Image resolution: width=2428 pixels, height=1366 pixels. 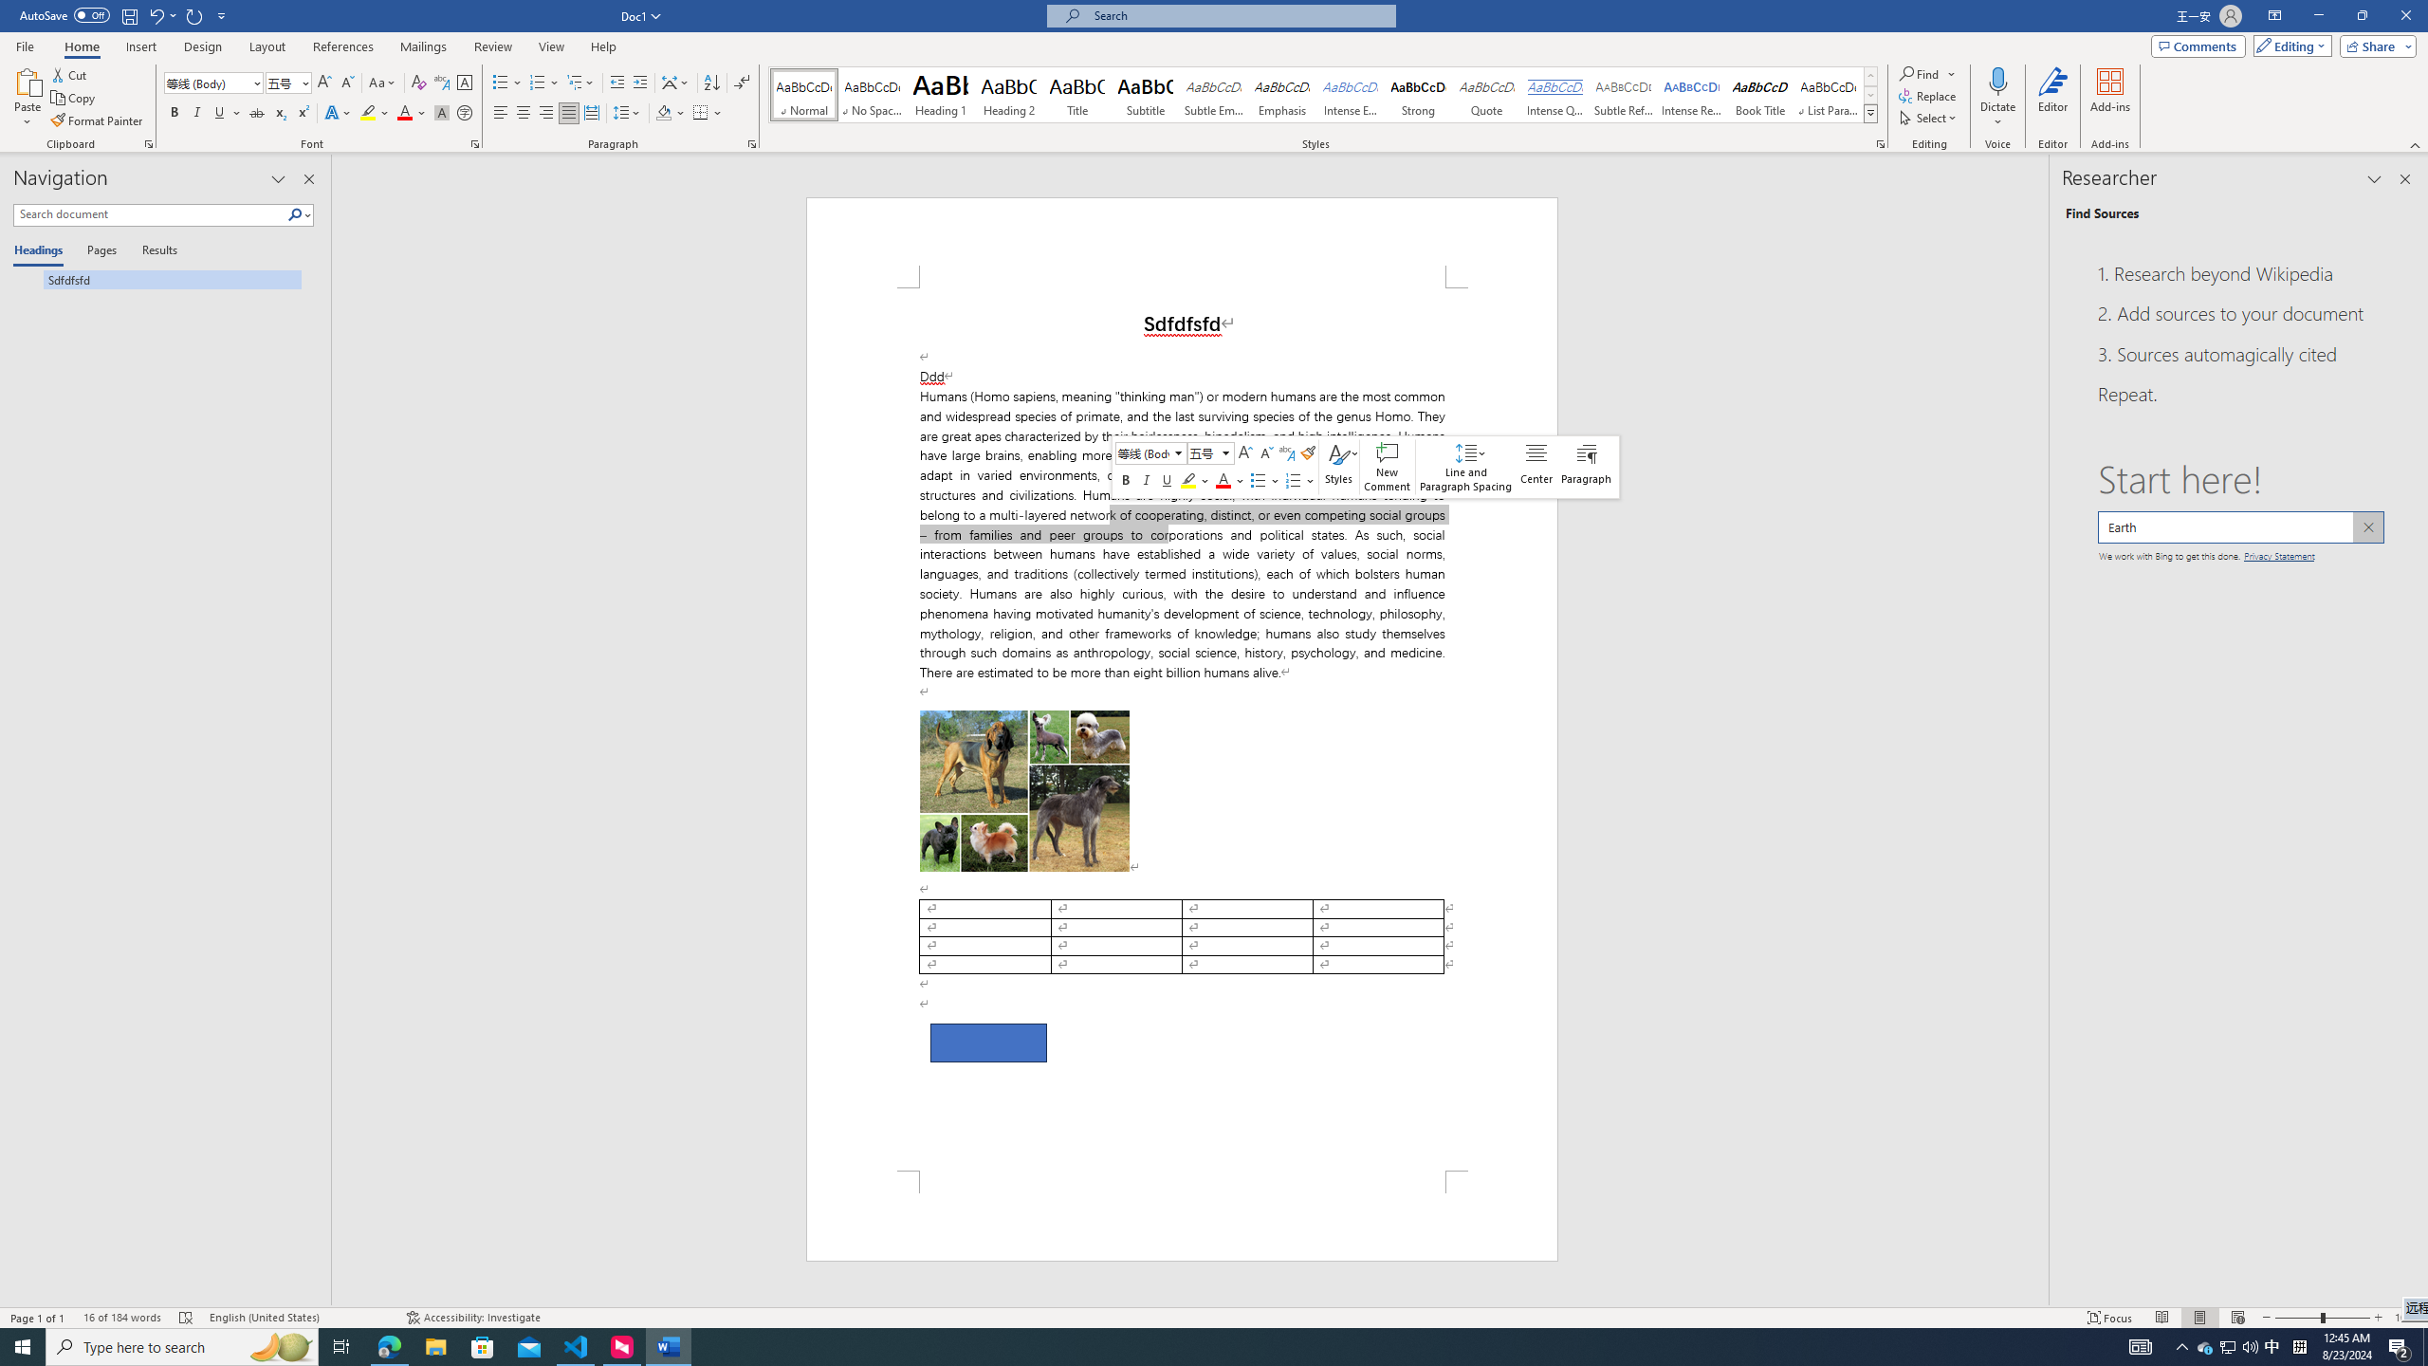 What do you see at coordinates (38, 1318) in the screenshot?
I see `Page Number Page 1 of 1` at bounding box center [38, 1318].